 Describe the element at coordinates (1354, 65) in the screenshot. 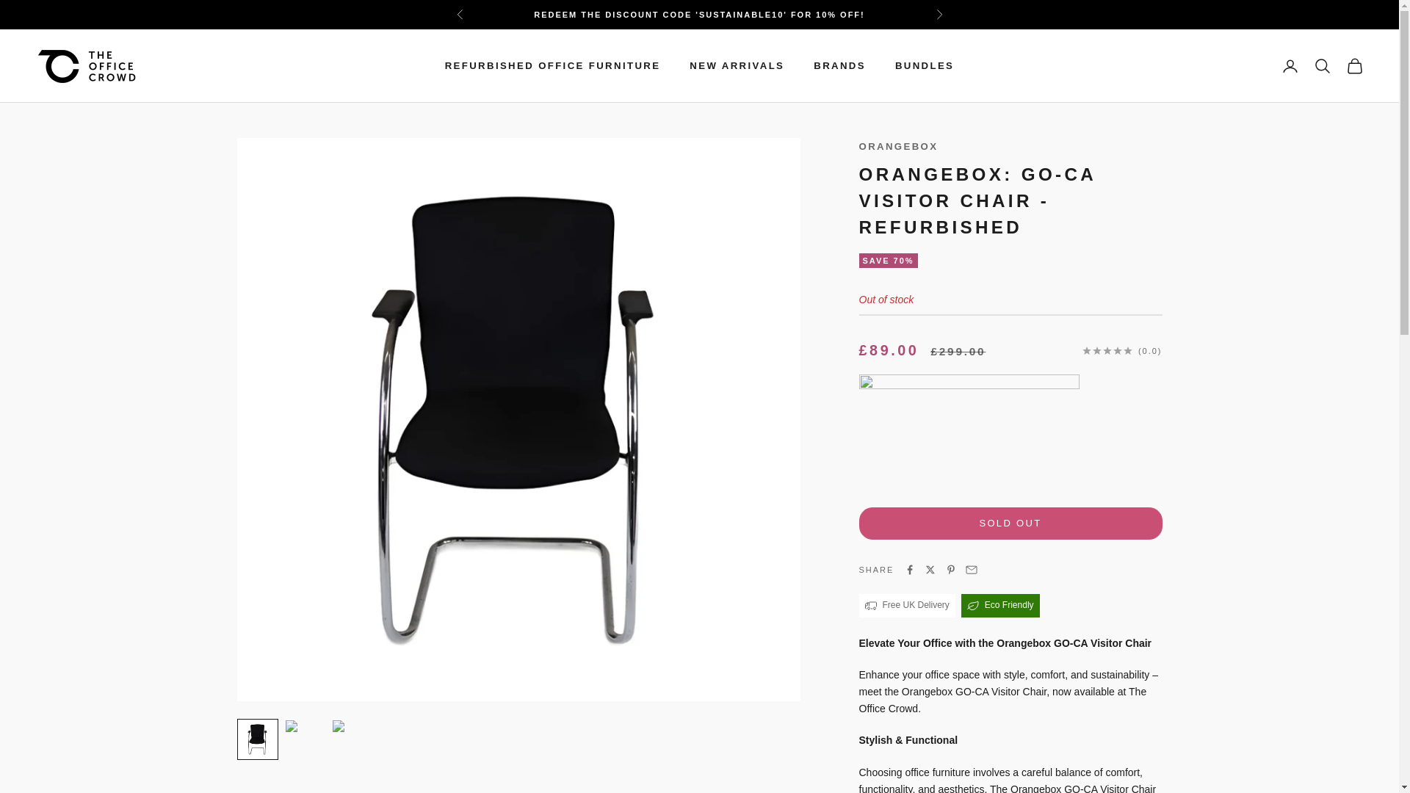

I see `Open cart` at that location.